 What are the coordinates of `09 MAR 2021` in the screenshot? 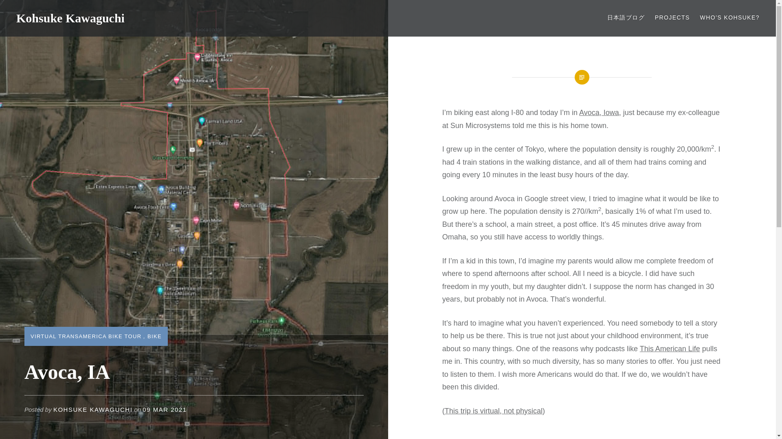 It's located at (165, 410).